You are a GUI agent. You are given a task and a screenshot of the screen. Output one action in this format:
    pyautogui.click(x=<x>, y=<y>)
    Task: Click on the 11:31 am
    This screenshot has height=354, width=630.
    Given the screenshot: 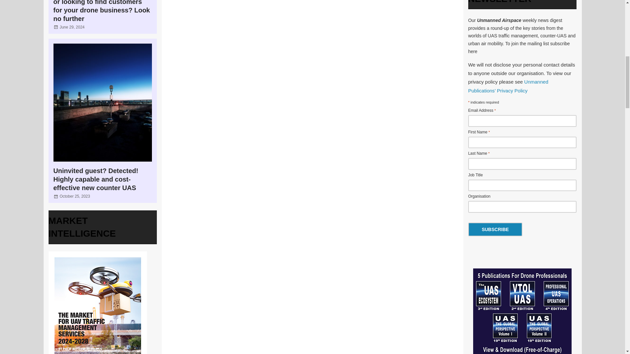 What is the action you would take?
    pyautogui.click(x=72, y=27)
    